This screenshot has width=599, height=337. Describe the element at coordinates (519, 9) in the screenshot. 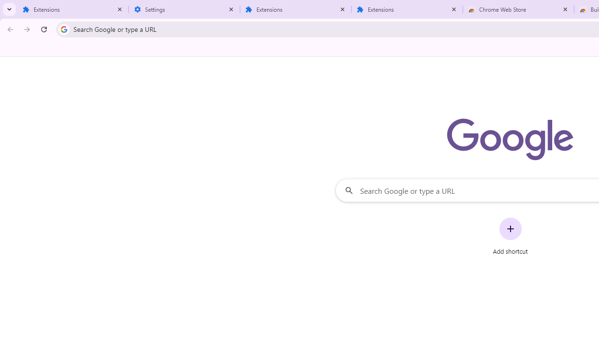

I see `Chrome Web Store` at that location.